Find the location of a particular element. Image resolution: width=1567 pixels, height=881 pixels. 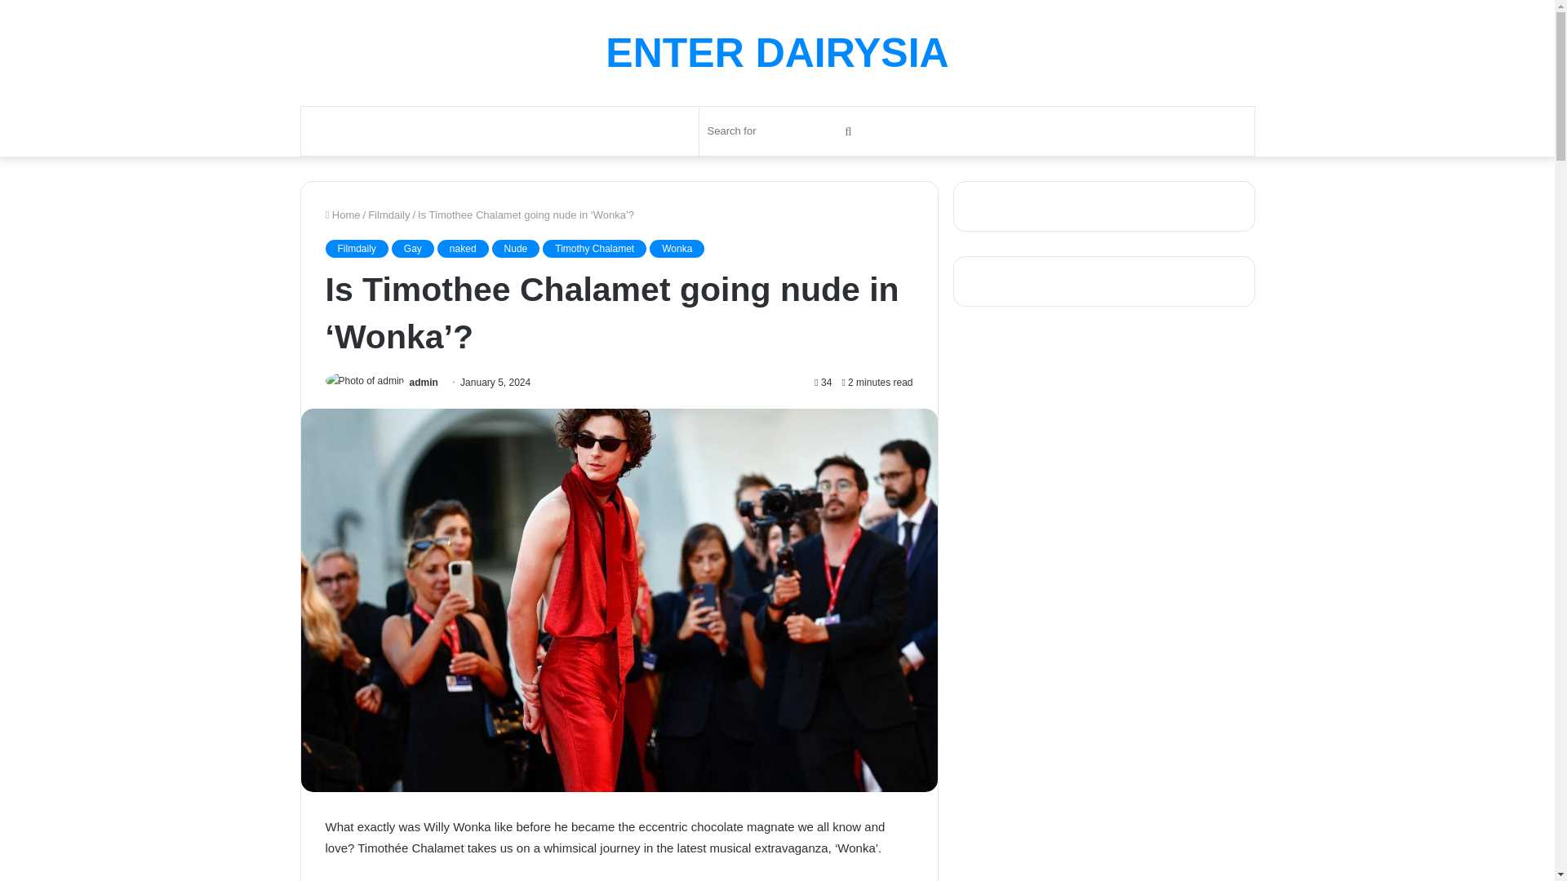

naked is located at coordinates (463, 248).